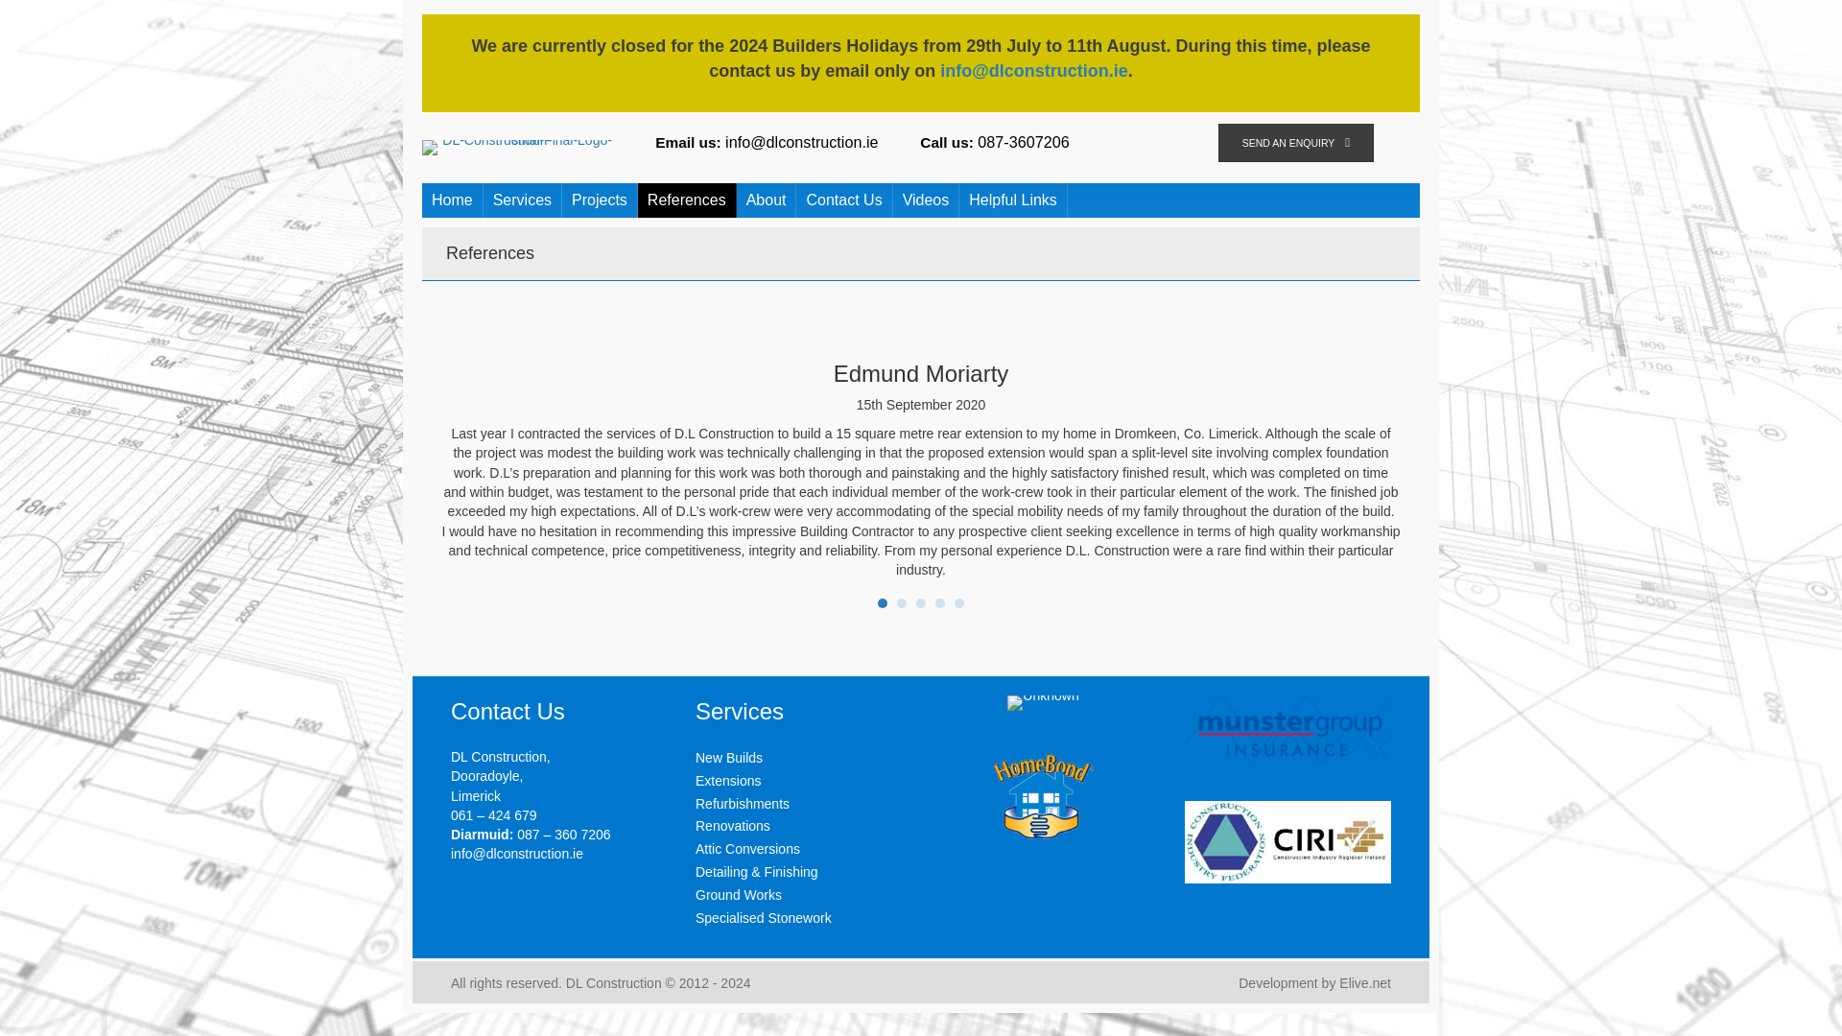  Describe the element at coordinates (729, 758) in the screenshot. I see `New Builds` at that location.